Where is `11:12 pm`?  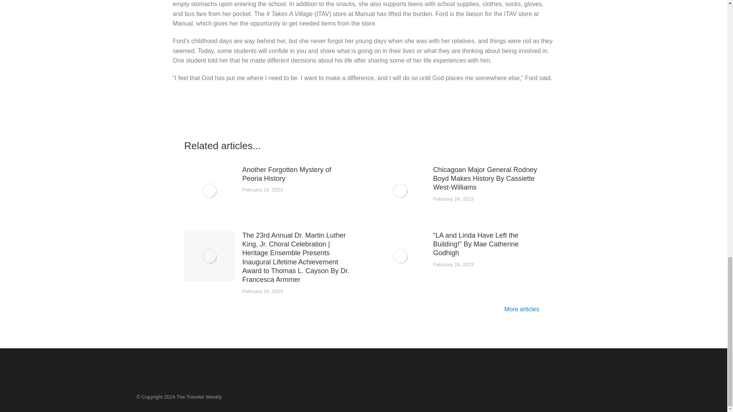
11:12 pm is located at coordinates (262, 291).